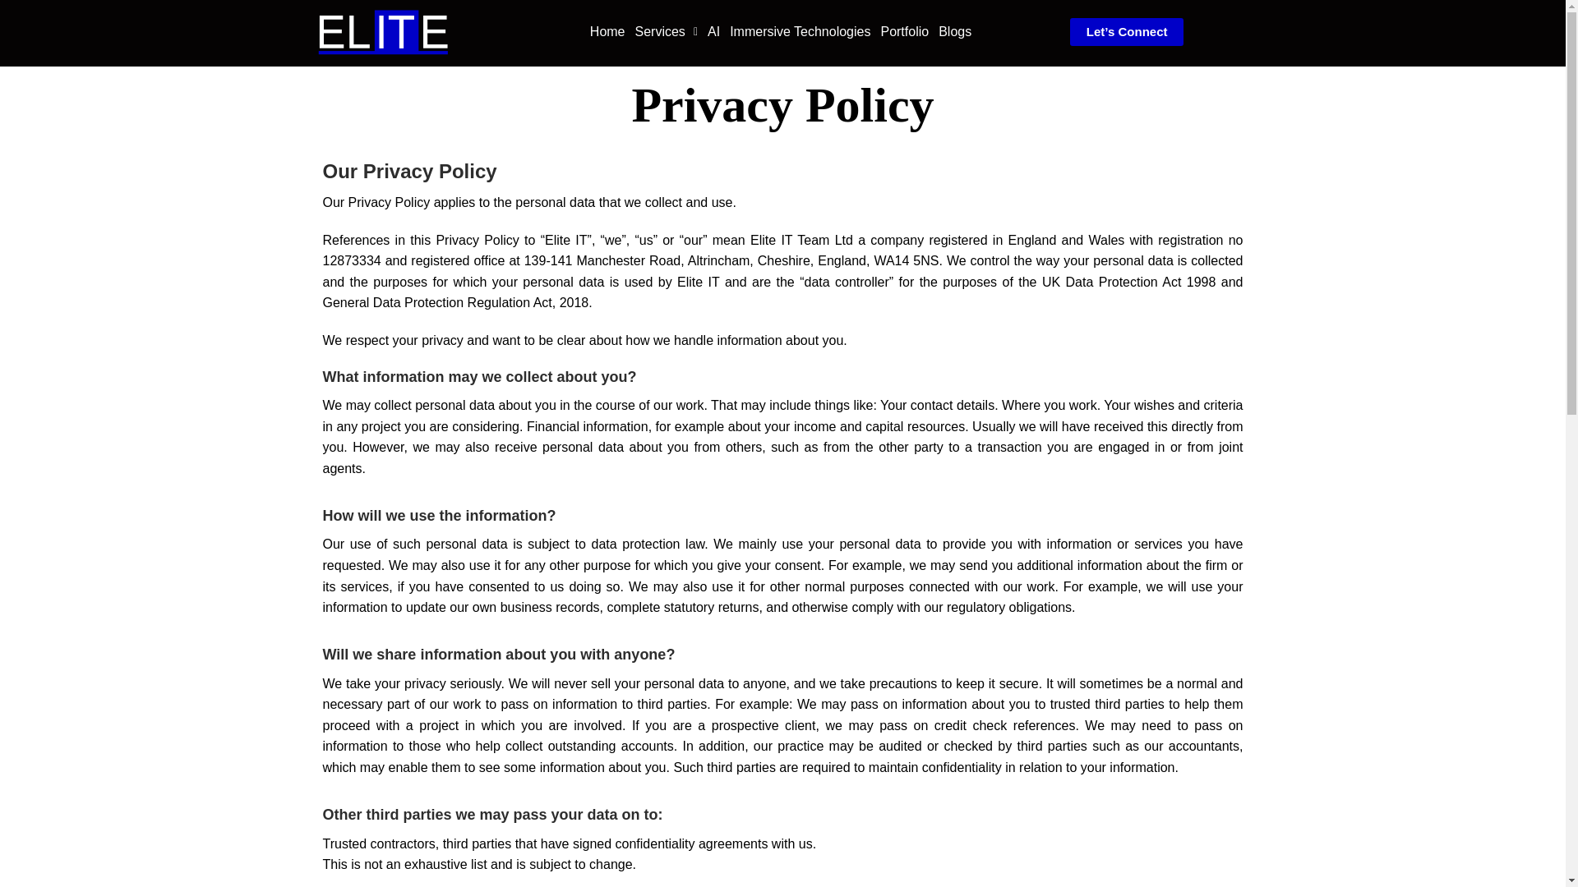 Image resolution: width=1578 pixels, height=887 pixels. I want to click on Immersive Technologies, so click(800, 32).